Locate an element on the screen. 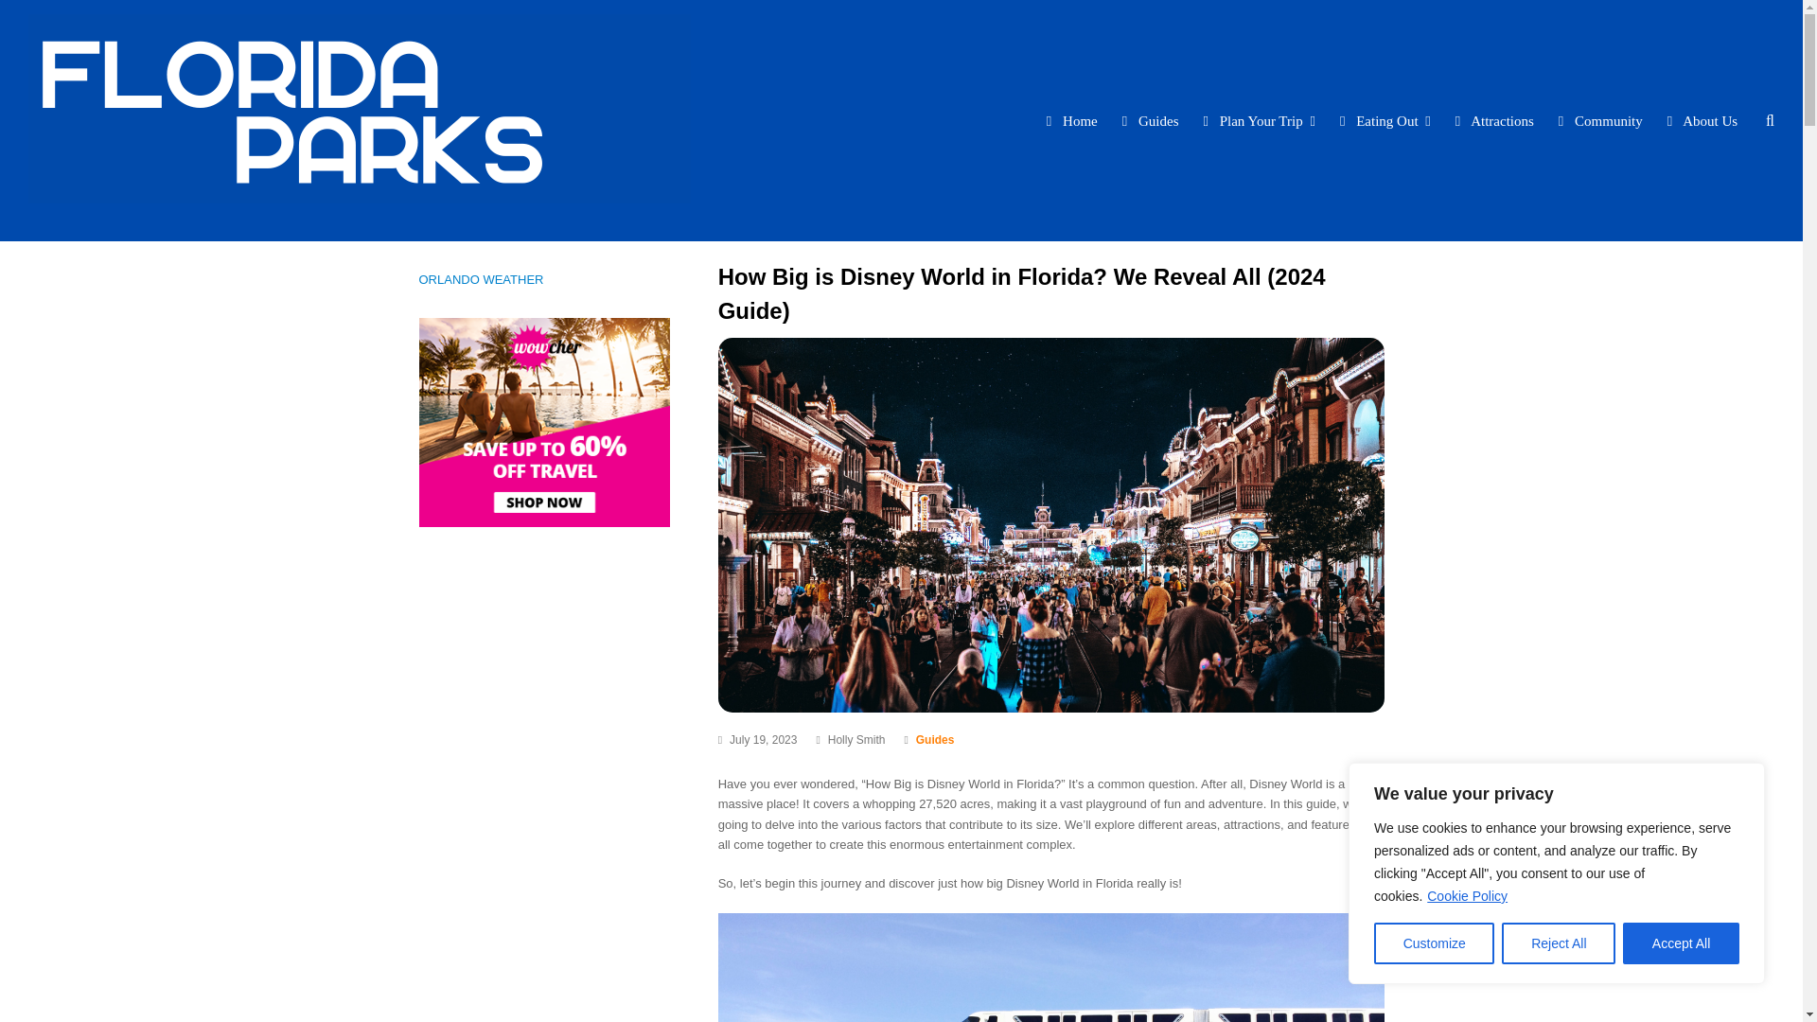 The width and height of the screenshot is (1817, 1022). Guides is located at coordinates (935, 740).